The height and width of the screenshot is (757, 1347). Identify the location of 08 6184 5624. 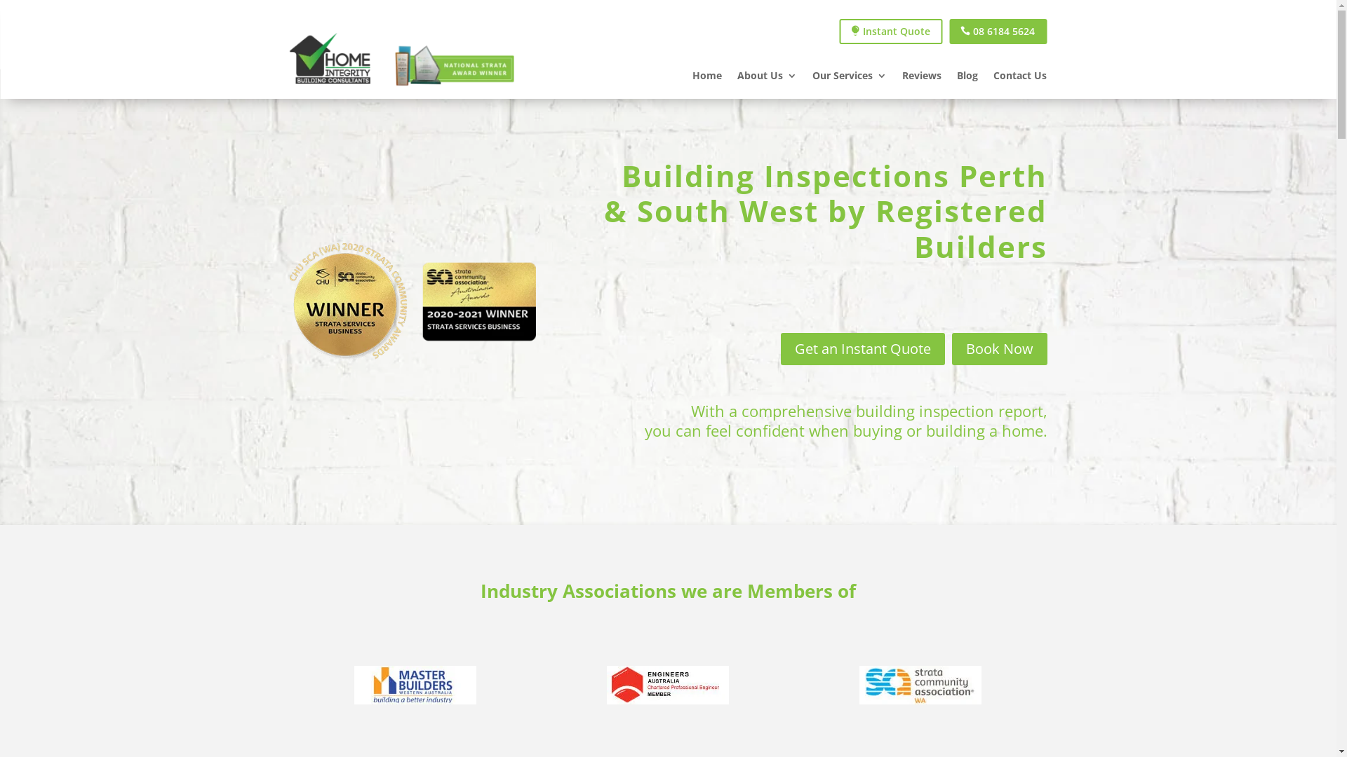
(998, 32).